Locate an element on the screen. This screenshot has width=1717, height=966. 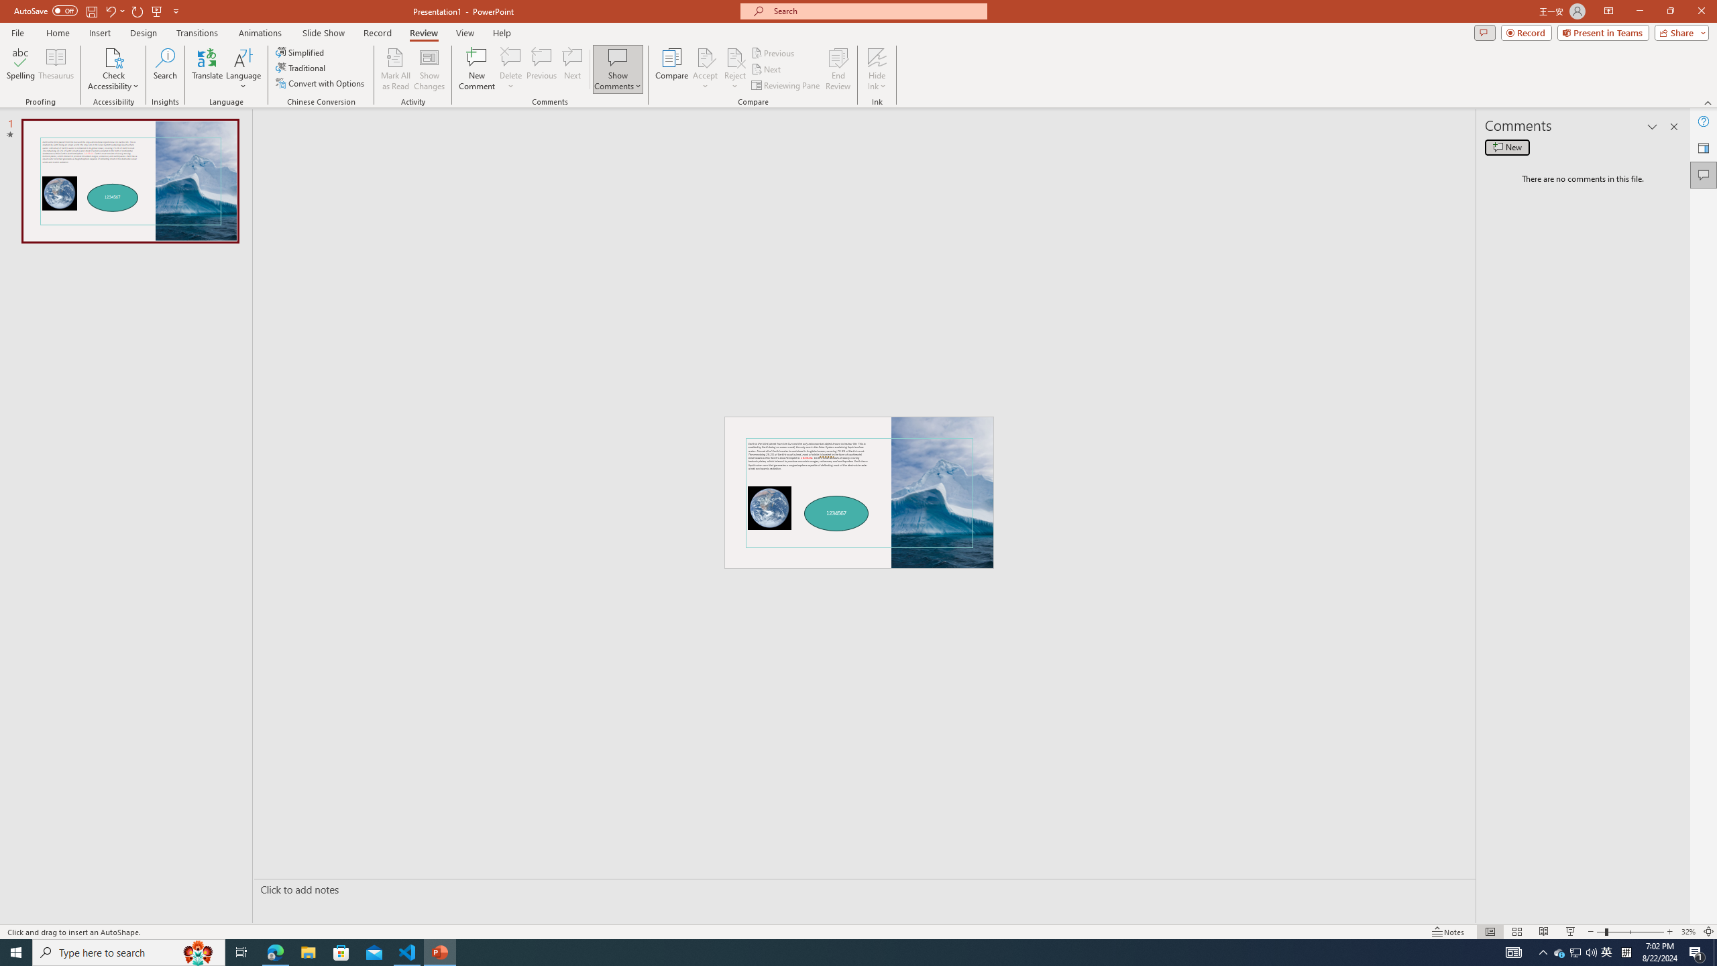
Zoom 32% is located at coordinates (1688, 932).